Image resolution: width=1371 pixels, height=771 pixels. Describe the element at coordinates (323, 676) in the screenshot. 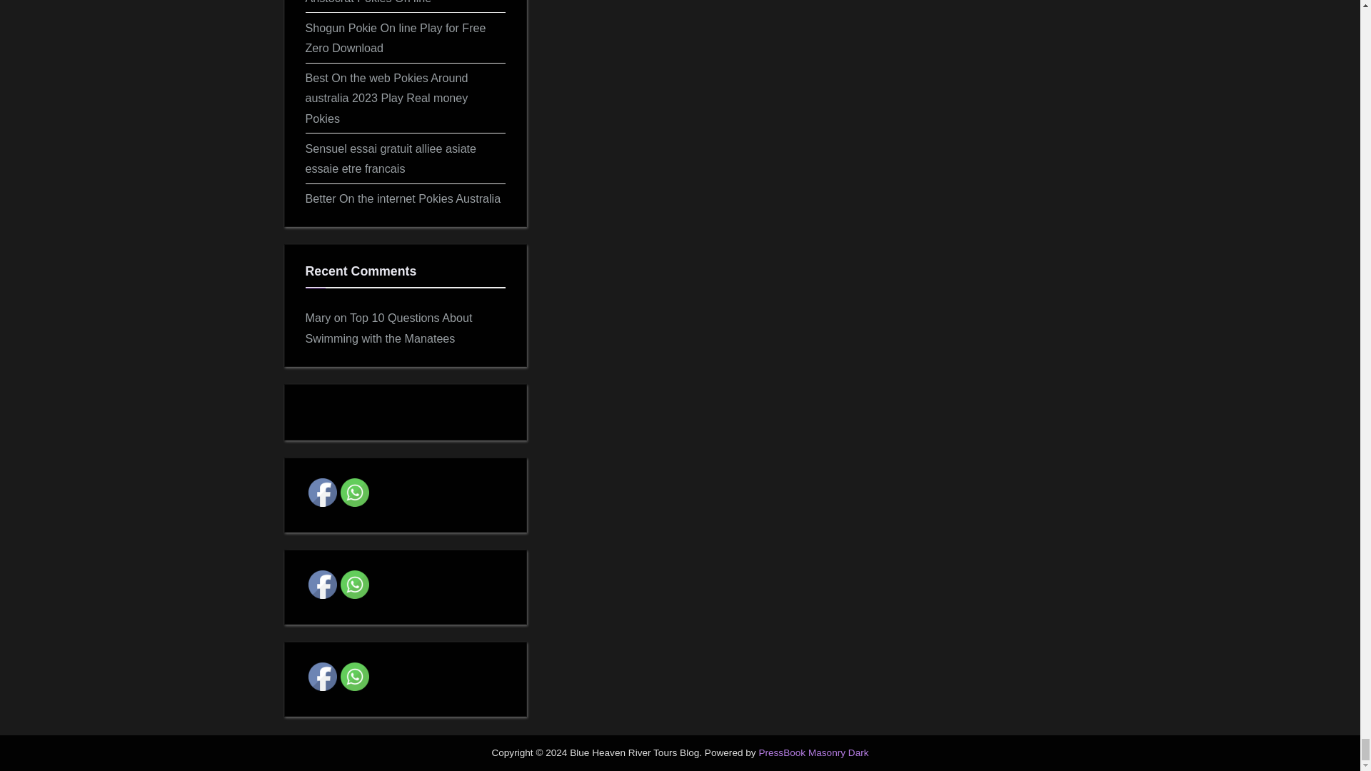

I see `Facebook` at that location.